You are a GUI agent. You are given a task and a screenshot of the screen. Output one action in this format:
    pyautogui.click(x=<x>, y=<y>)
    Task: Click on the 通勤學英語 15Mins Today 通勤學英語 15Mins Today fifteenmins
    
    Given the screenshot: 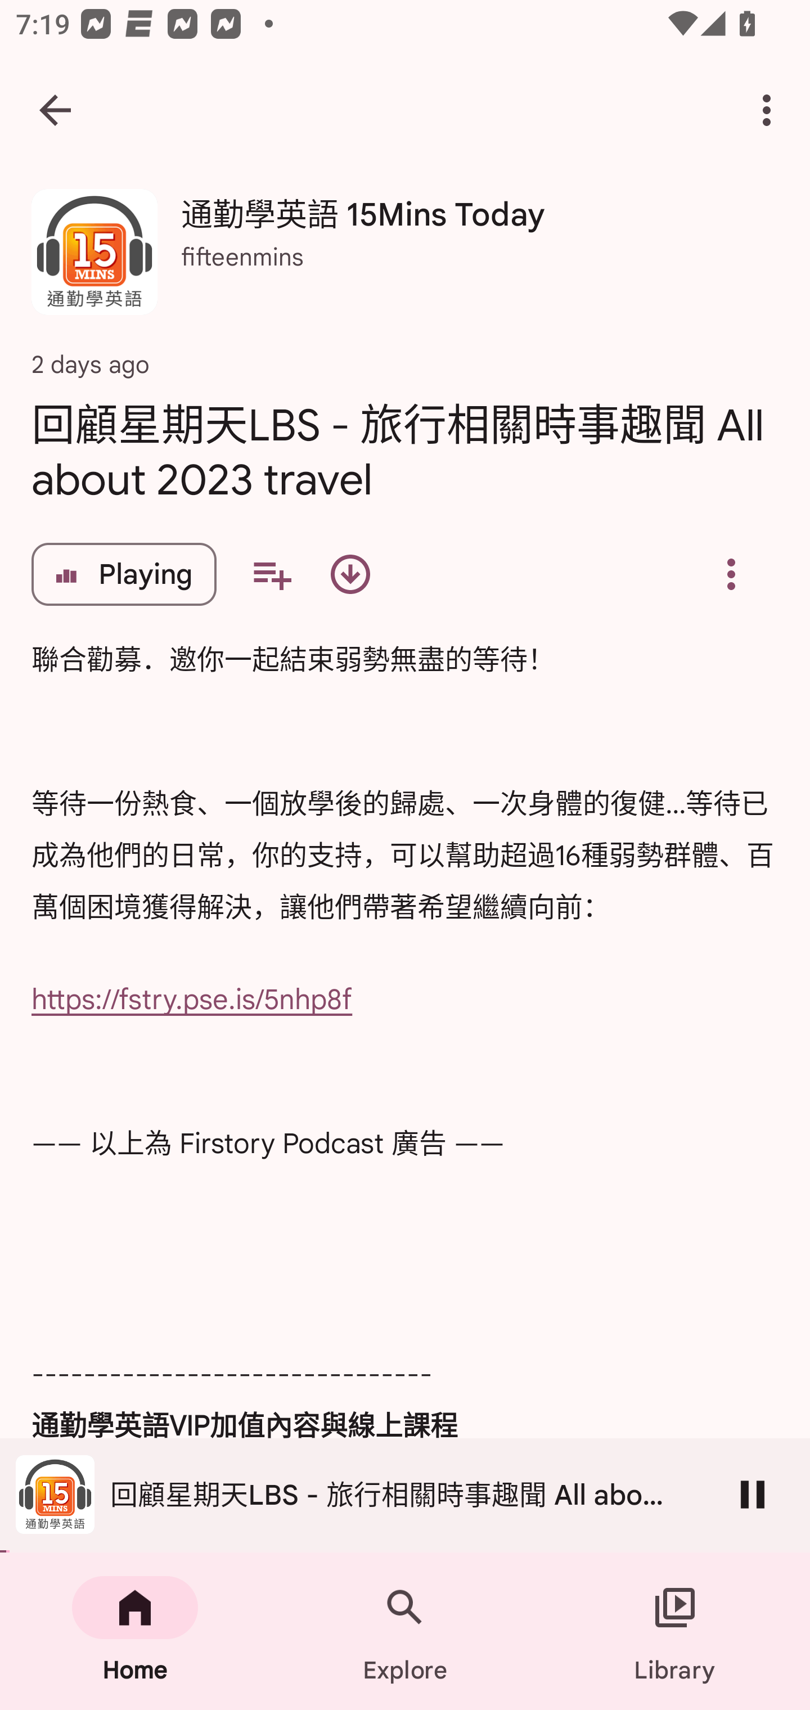 What is the action you would take?
    pyautogui.click(x=405, y=260)
    